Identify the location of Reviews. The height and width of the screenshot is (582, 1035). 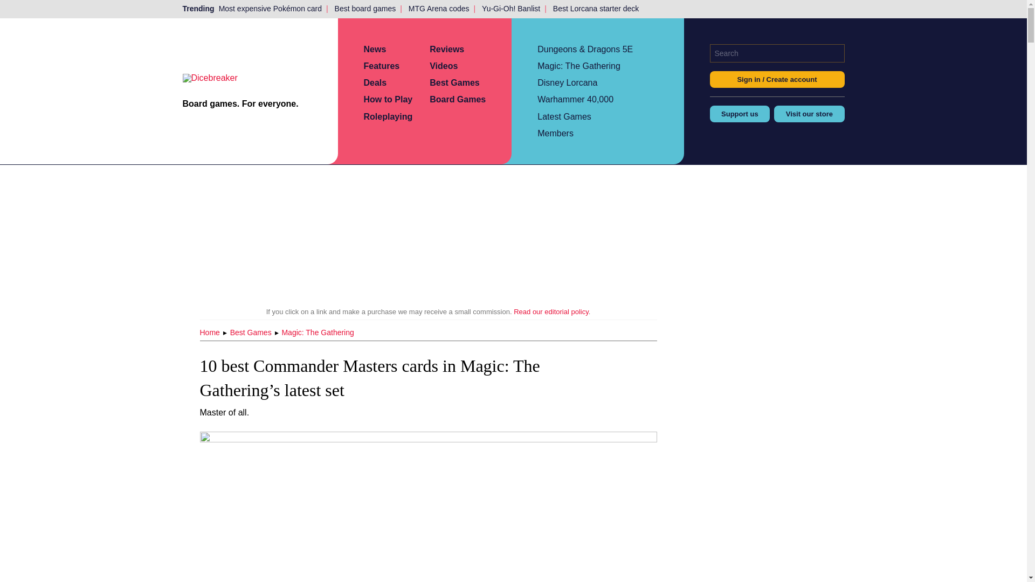
(446, 50).